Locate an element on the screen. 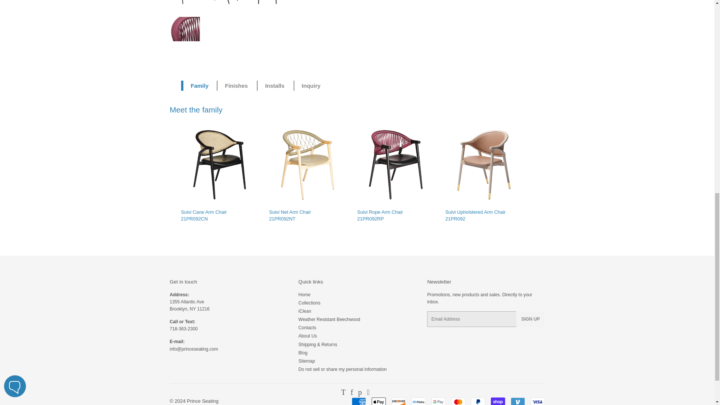  Shop Pay is located at coordinates (497, 401).